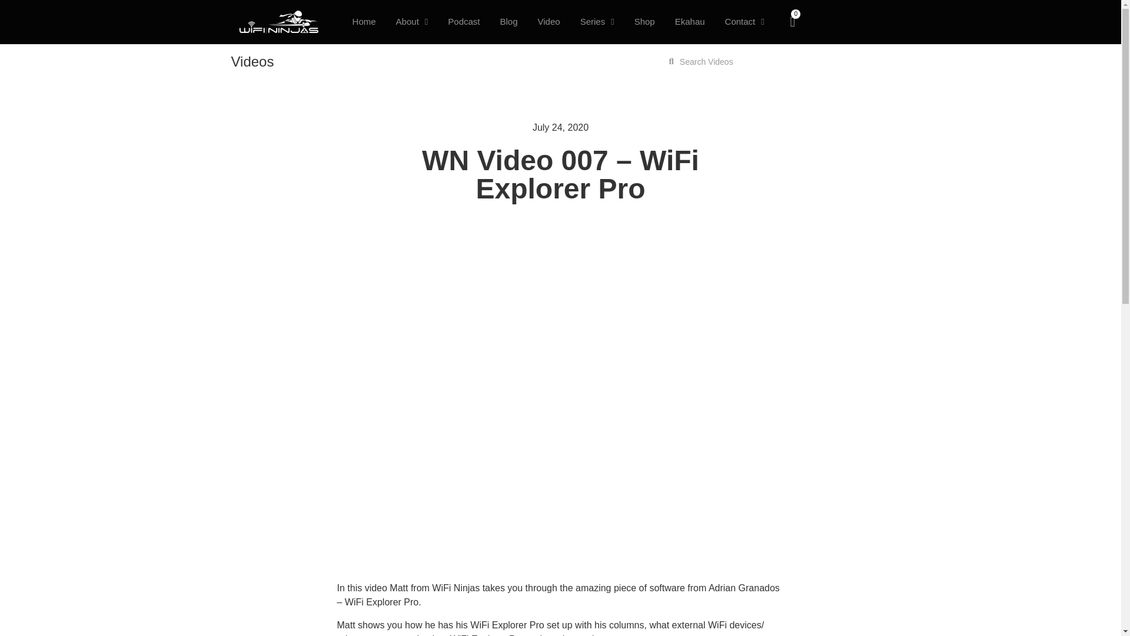  I want to click on Contact, so click(745, 22).